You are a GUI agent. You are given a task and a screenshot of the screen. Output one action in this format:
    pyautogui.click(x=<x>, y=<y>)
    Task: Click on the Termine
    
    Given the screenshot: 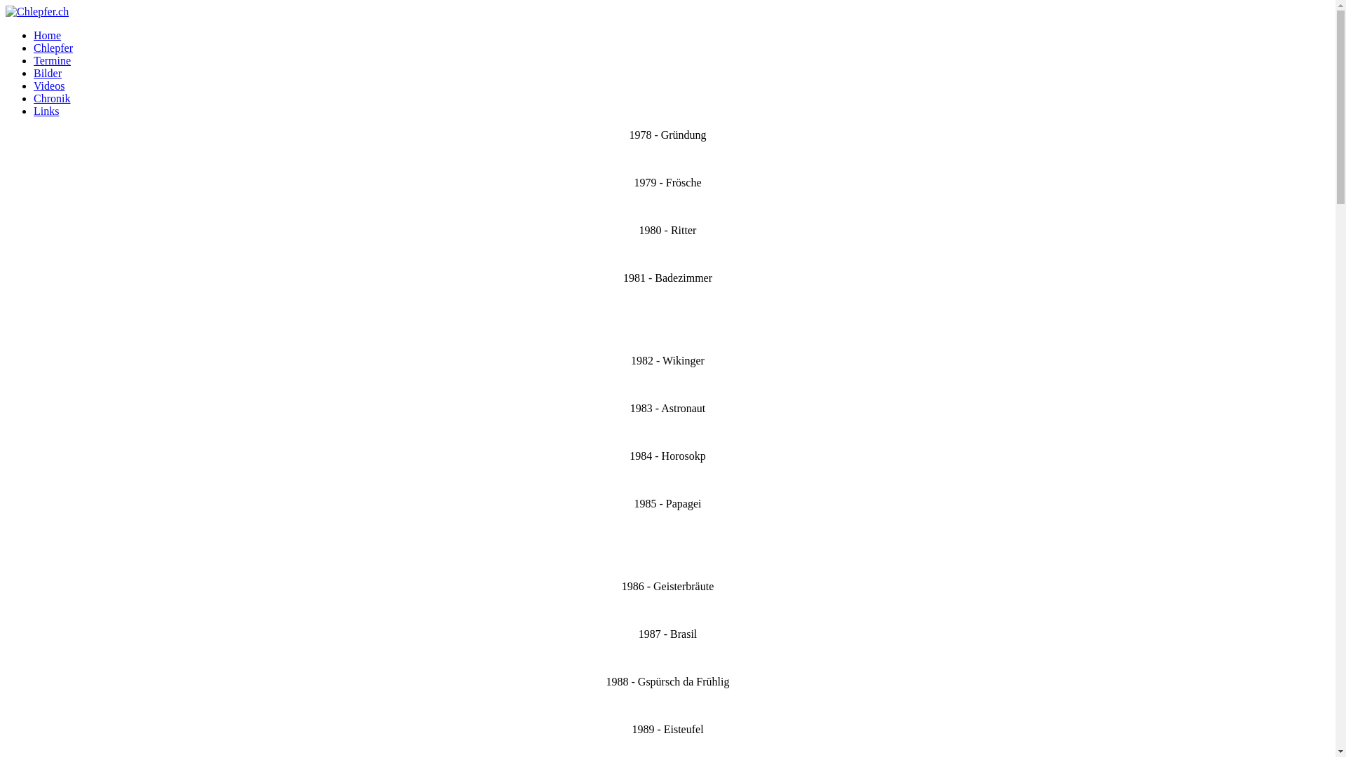 What is the action you would take?
    pyautogui.click(x=52, y=60)
    